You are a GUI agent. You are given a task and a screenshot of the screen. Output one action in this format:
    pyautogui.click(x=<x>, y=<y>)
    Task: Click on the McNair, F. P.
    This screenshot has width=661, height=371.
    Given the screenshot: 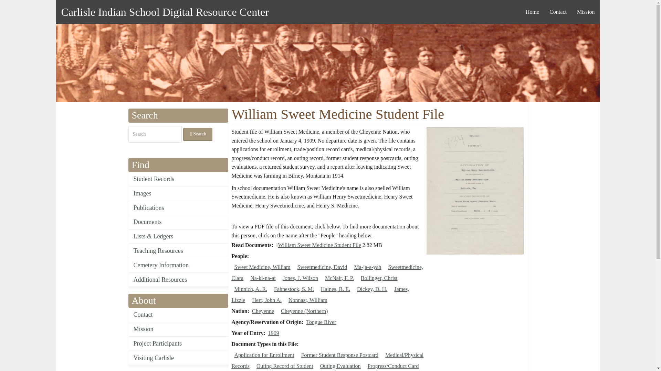 What is the action you would take?
    pyautogui.click(x=339, y=278)
    